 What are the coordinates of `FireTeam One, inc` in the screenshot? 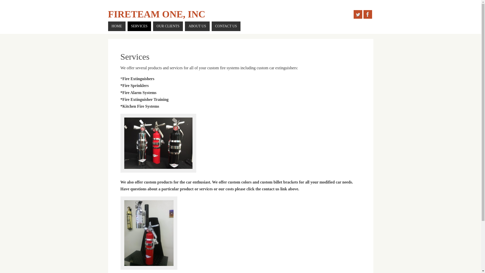 It's located at (157, 14).